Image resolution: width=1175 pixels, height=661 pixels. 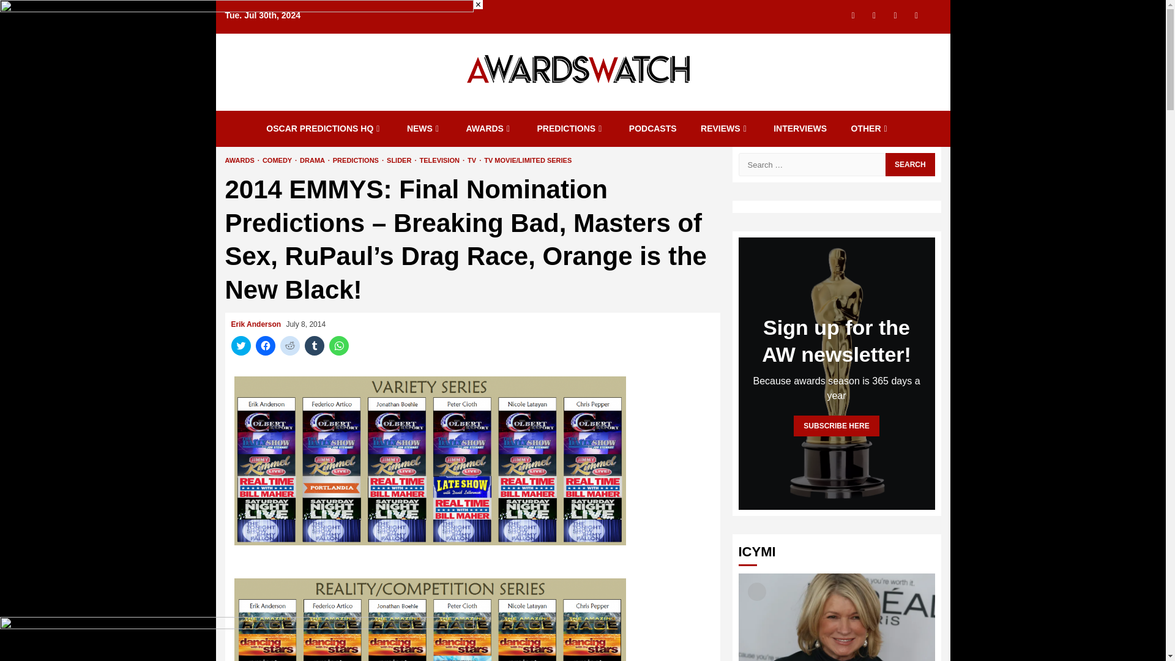 What do you see at coordinates (725, 129) in the screenshot?
I see `REVIEWS` at bounding box center [725, 129].